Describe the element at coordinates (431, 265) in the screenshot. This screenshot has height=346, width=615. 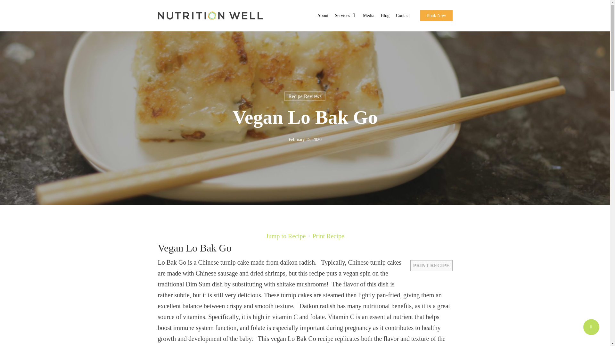
I see `PRINT RECIPE` at that location.